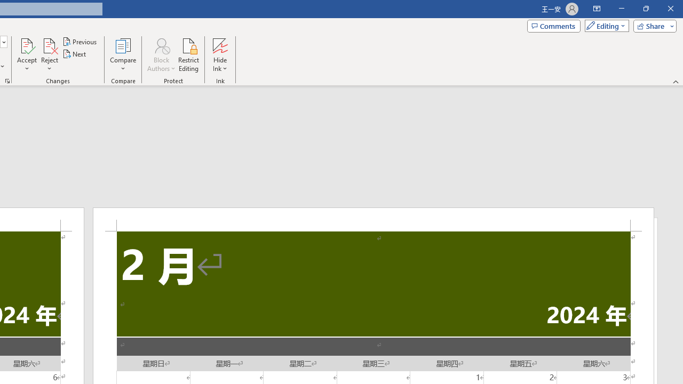  What do you see at coordinates (49, 54) in the screenshot?
I see `Reject` at bounding box center [49, 54].